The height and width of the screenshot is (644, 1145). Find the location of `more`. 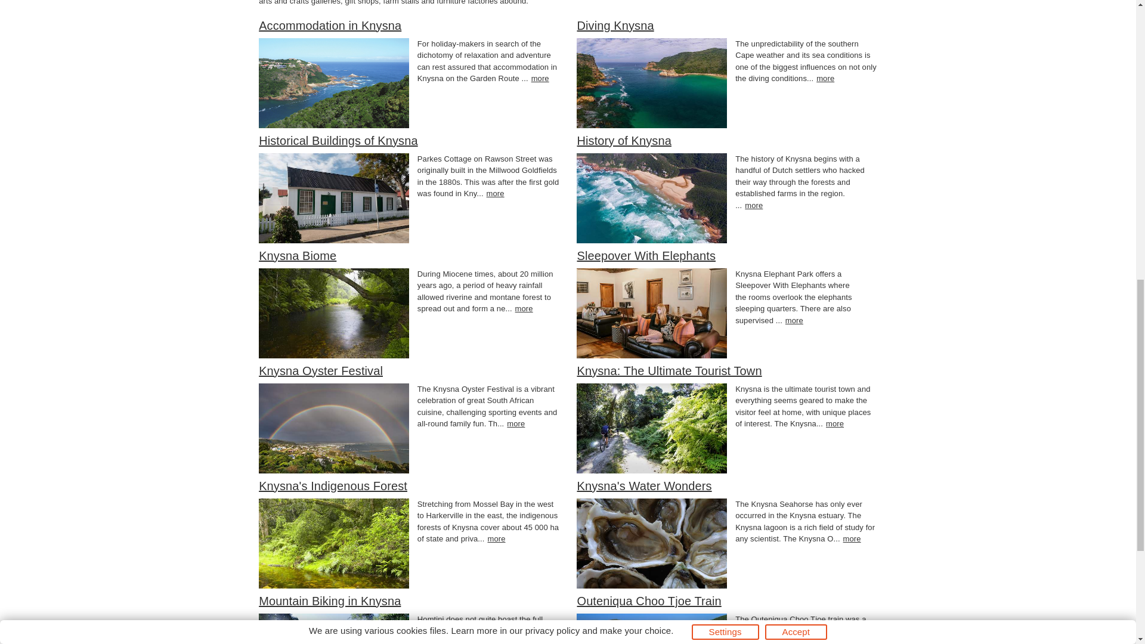

more is located at coordinates (524, 308).